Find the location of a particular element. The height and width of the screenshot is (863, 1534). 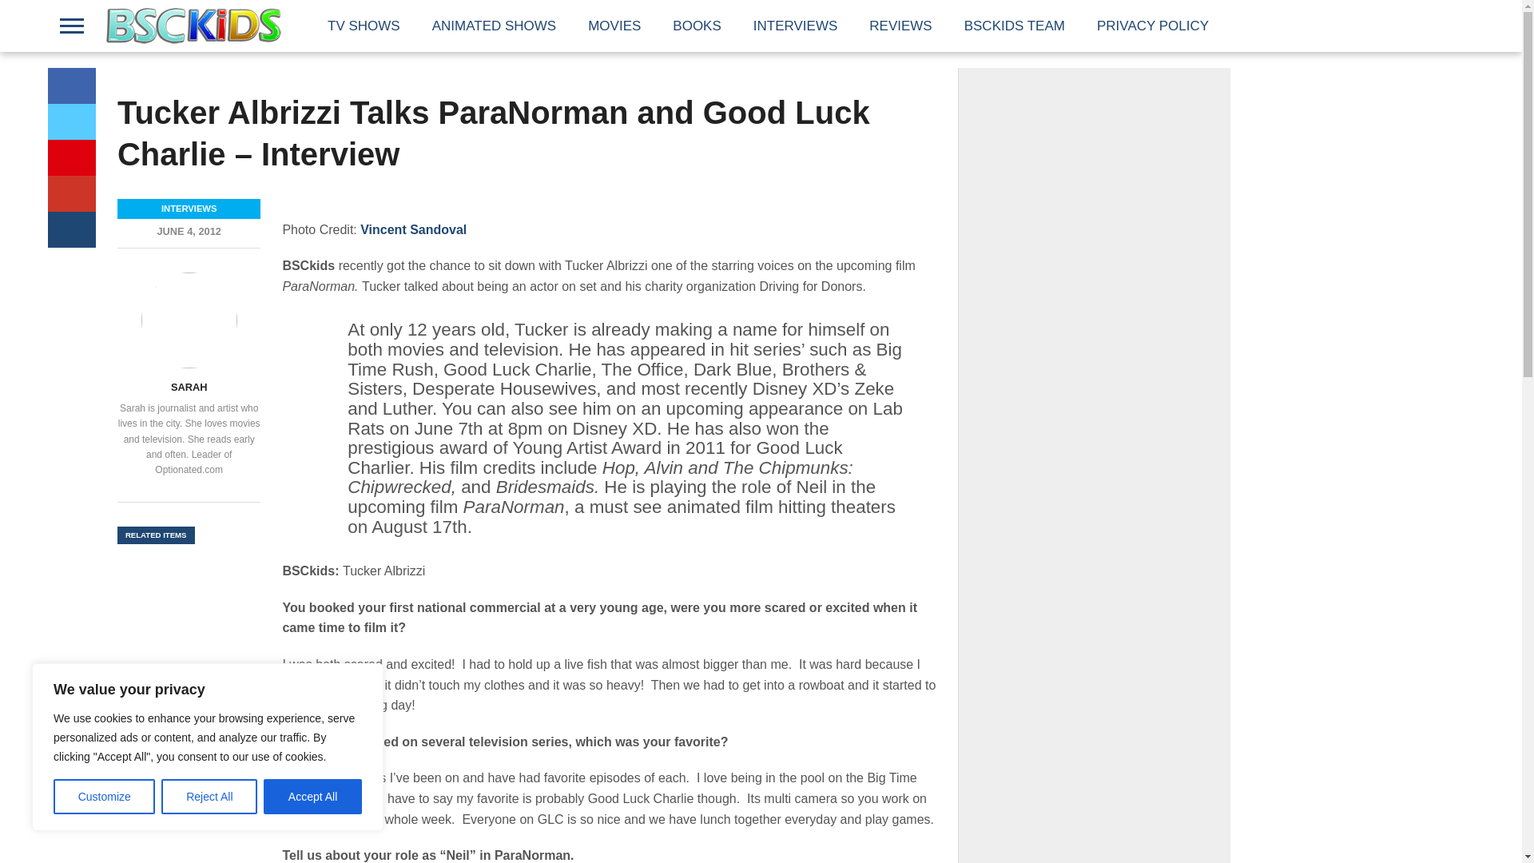

Tweet This Post is located at coordinates (71, 121).